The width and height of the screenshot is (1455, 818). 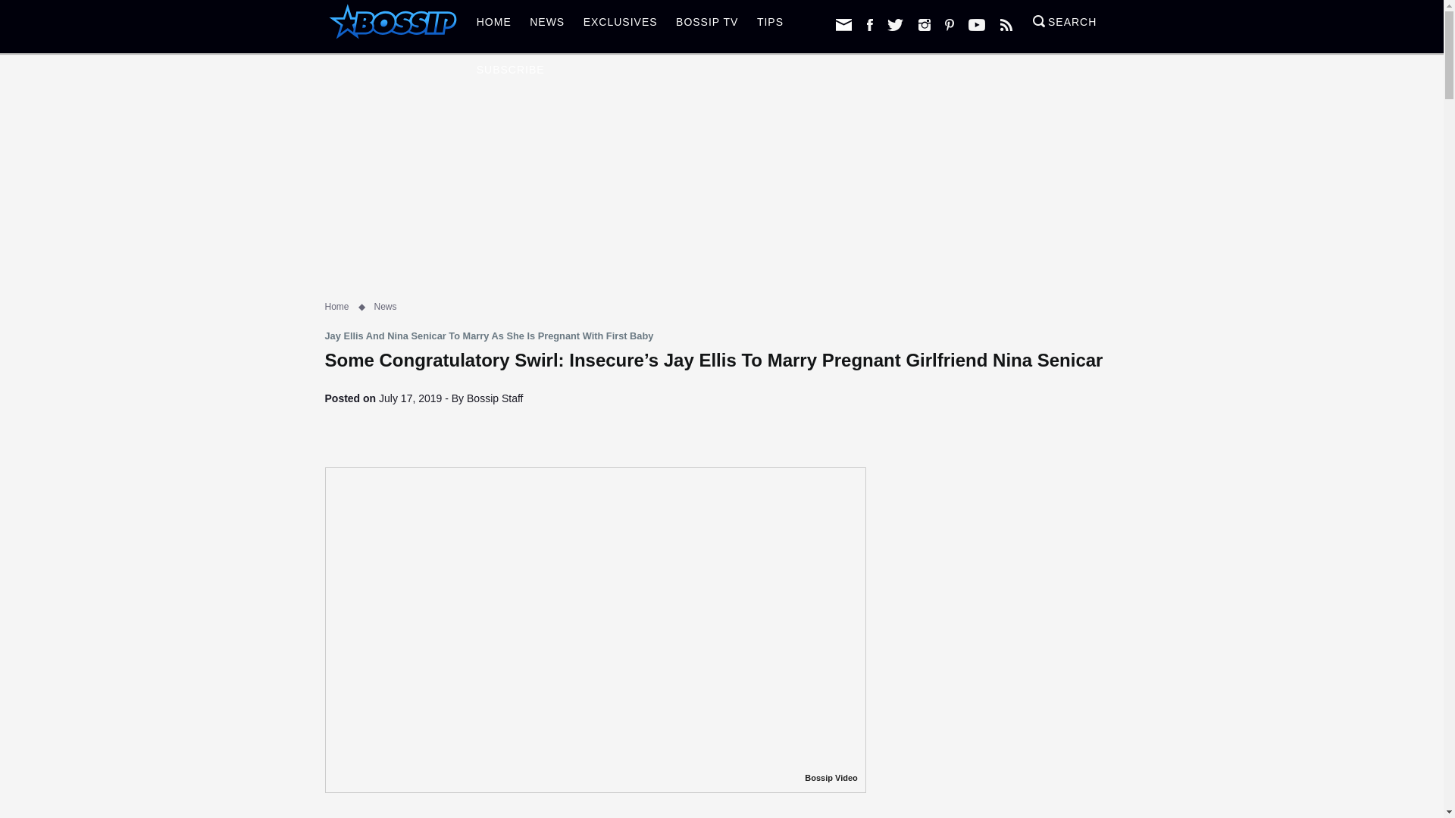 I want to click on instagram, so click(x=925, y=24).